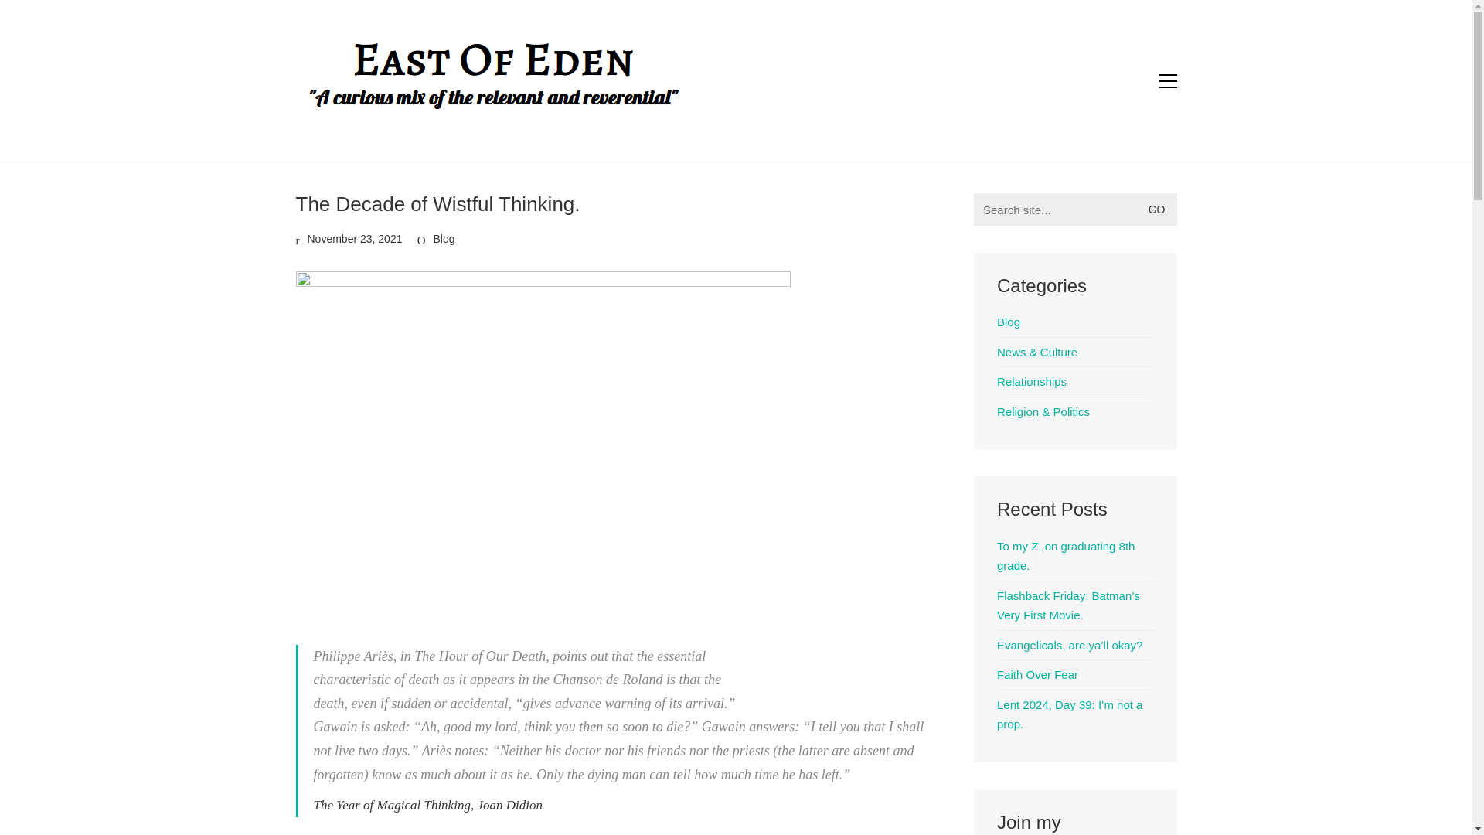 This screenshot has height=835, width=1484. I want to click on To my Z, on graduating 8th grade., so click(1076, 557).